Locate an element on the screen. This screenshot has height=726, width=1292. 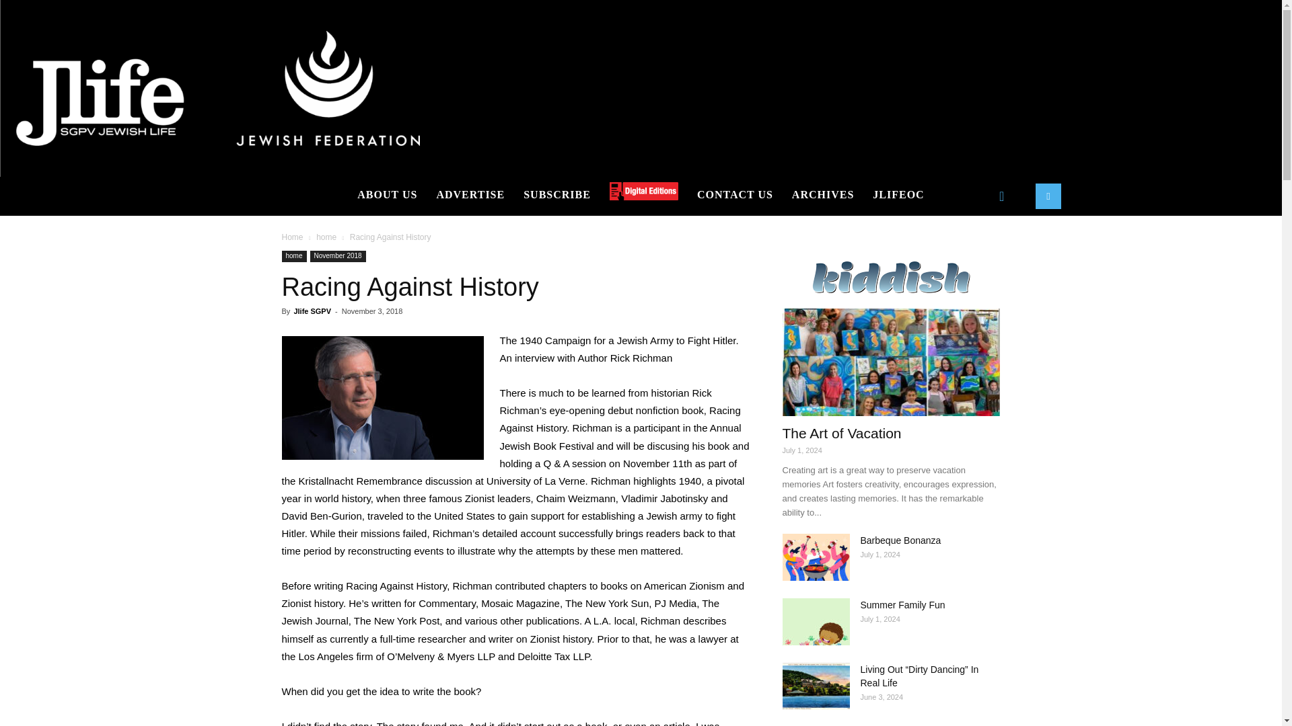
View all posts in home is located at coordinates (326, 237).